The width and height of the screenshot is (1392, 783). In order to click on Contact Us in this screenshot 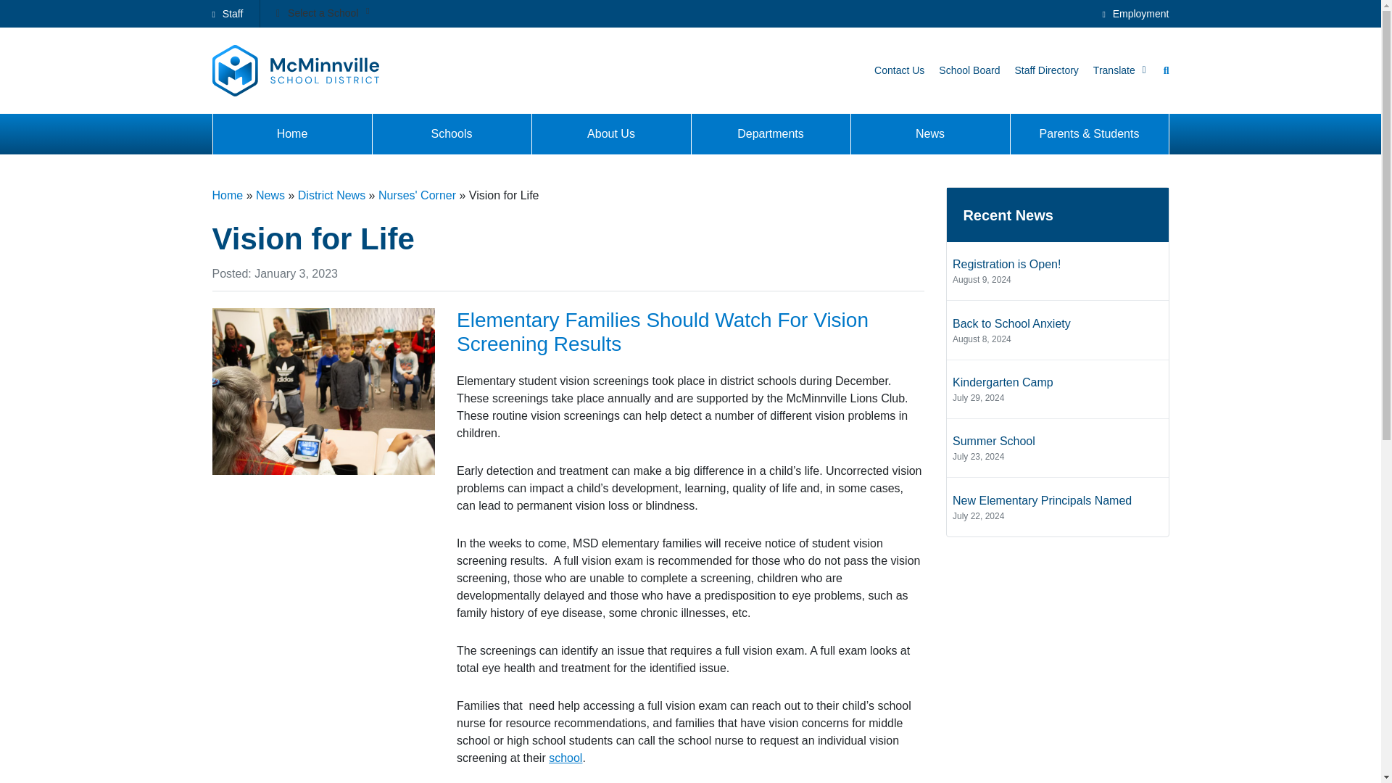, I will do `click(899, 70)`.